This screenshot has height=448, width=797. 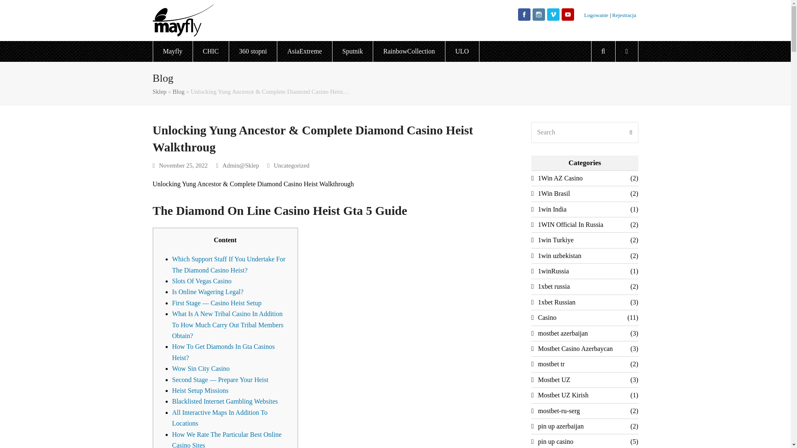 I want to click on Blog, so click(x=178, y=91).